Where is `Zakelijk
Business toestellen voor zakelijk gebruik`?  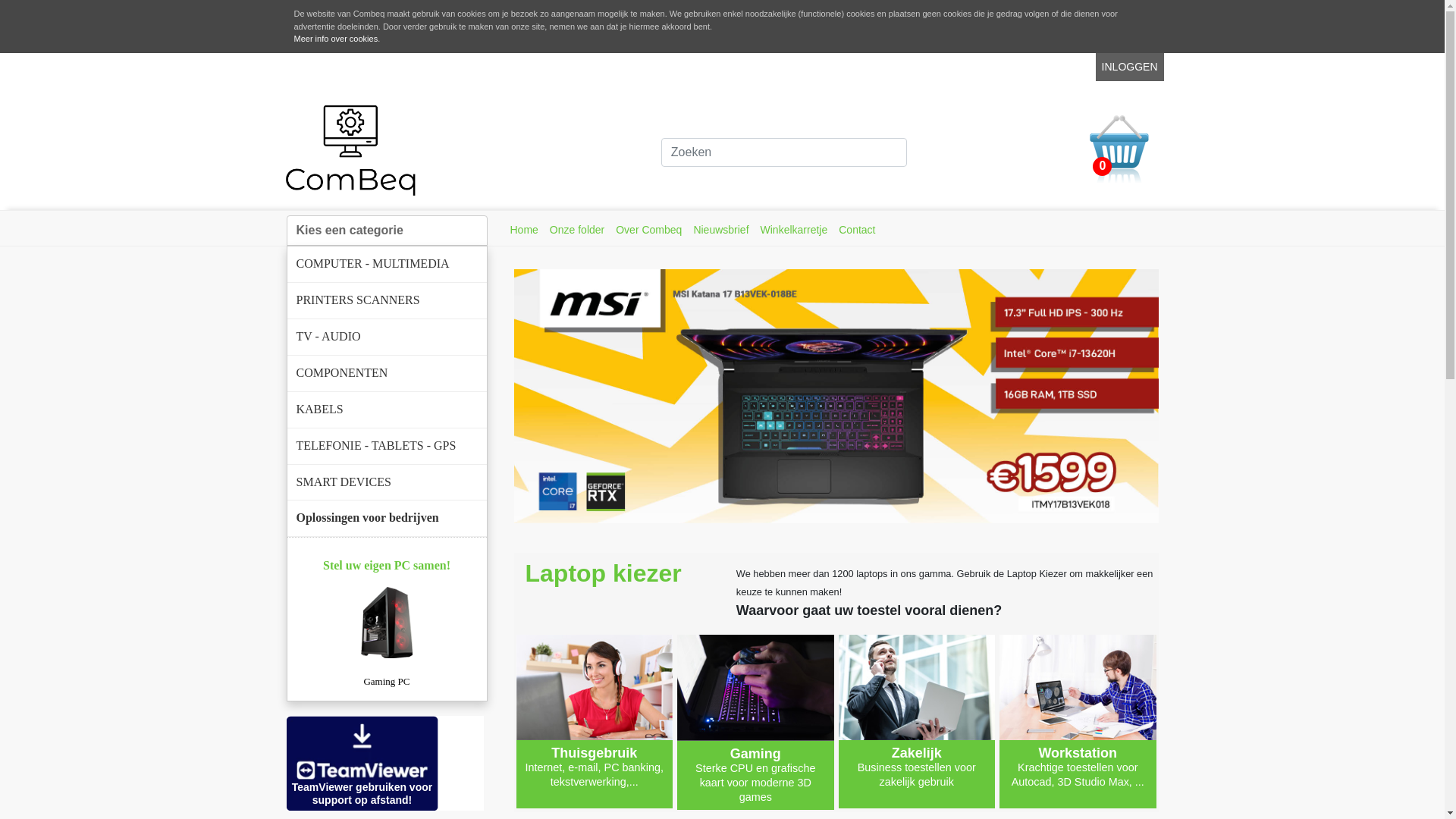 Zakelijk
Business toestellen voor zakelijk gebruik is located at coordinates (918, 721).